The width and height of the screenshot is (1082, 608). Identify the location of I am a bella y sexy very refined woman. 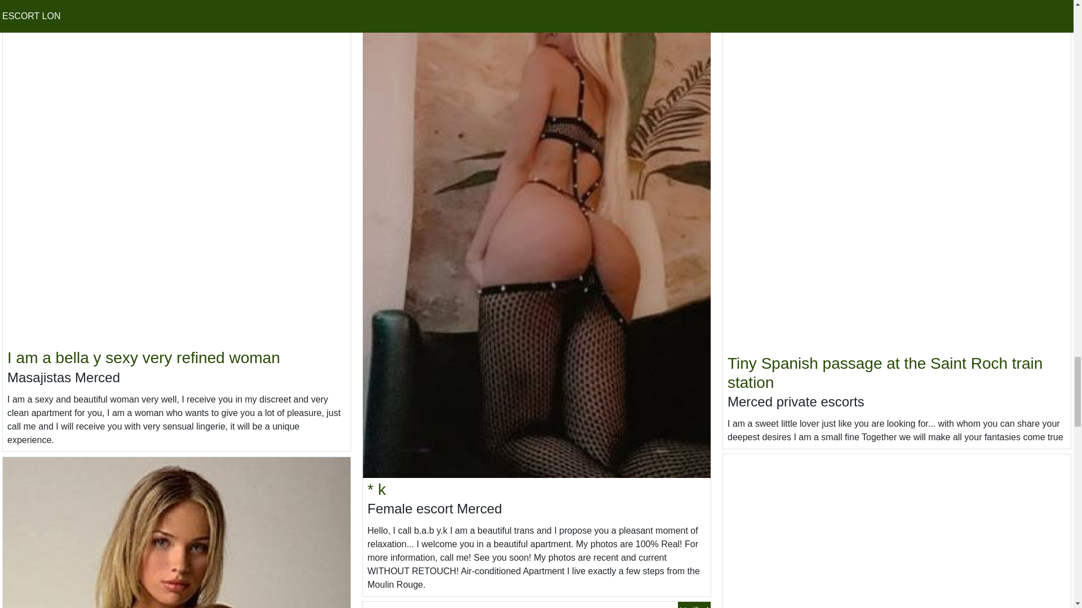
(144, 357).